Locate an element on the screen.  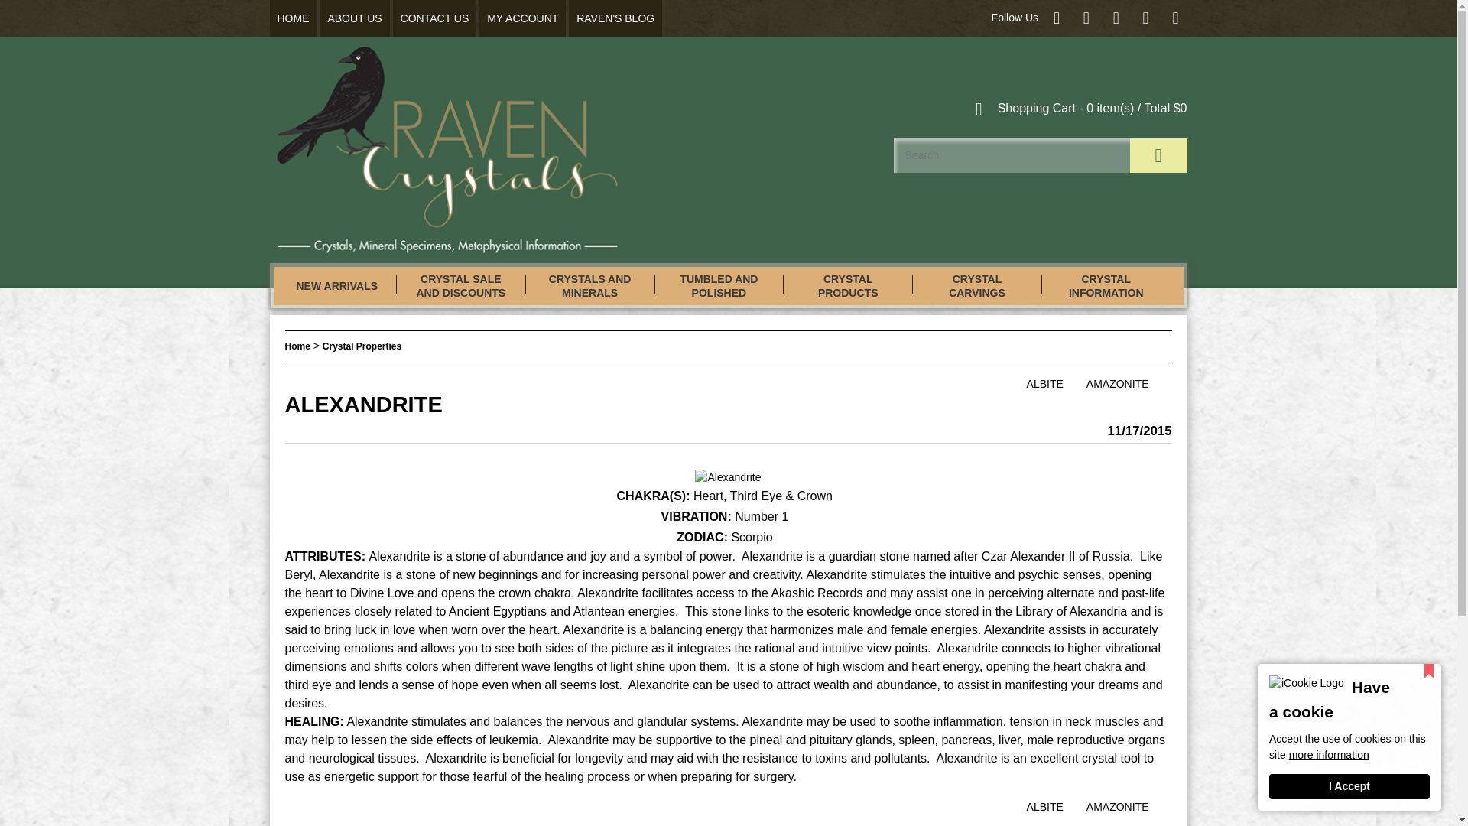
Follow Us on Instagram is located at coordinates (1145, 18).